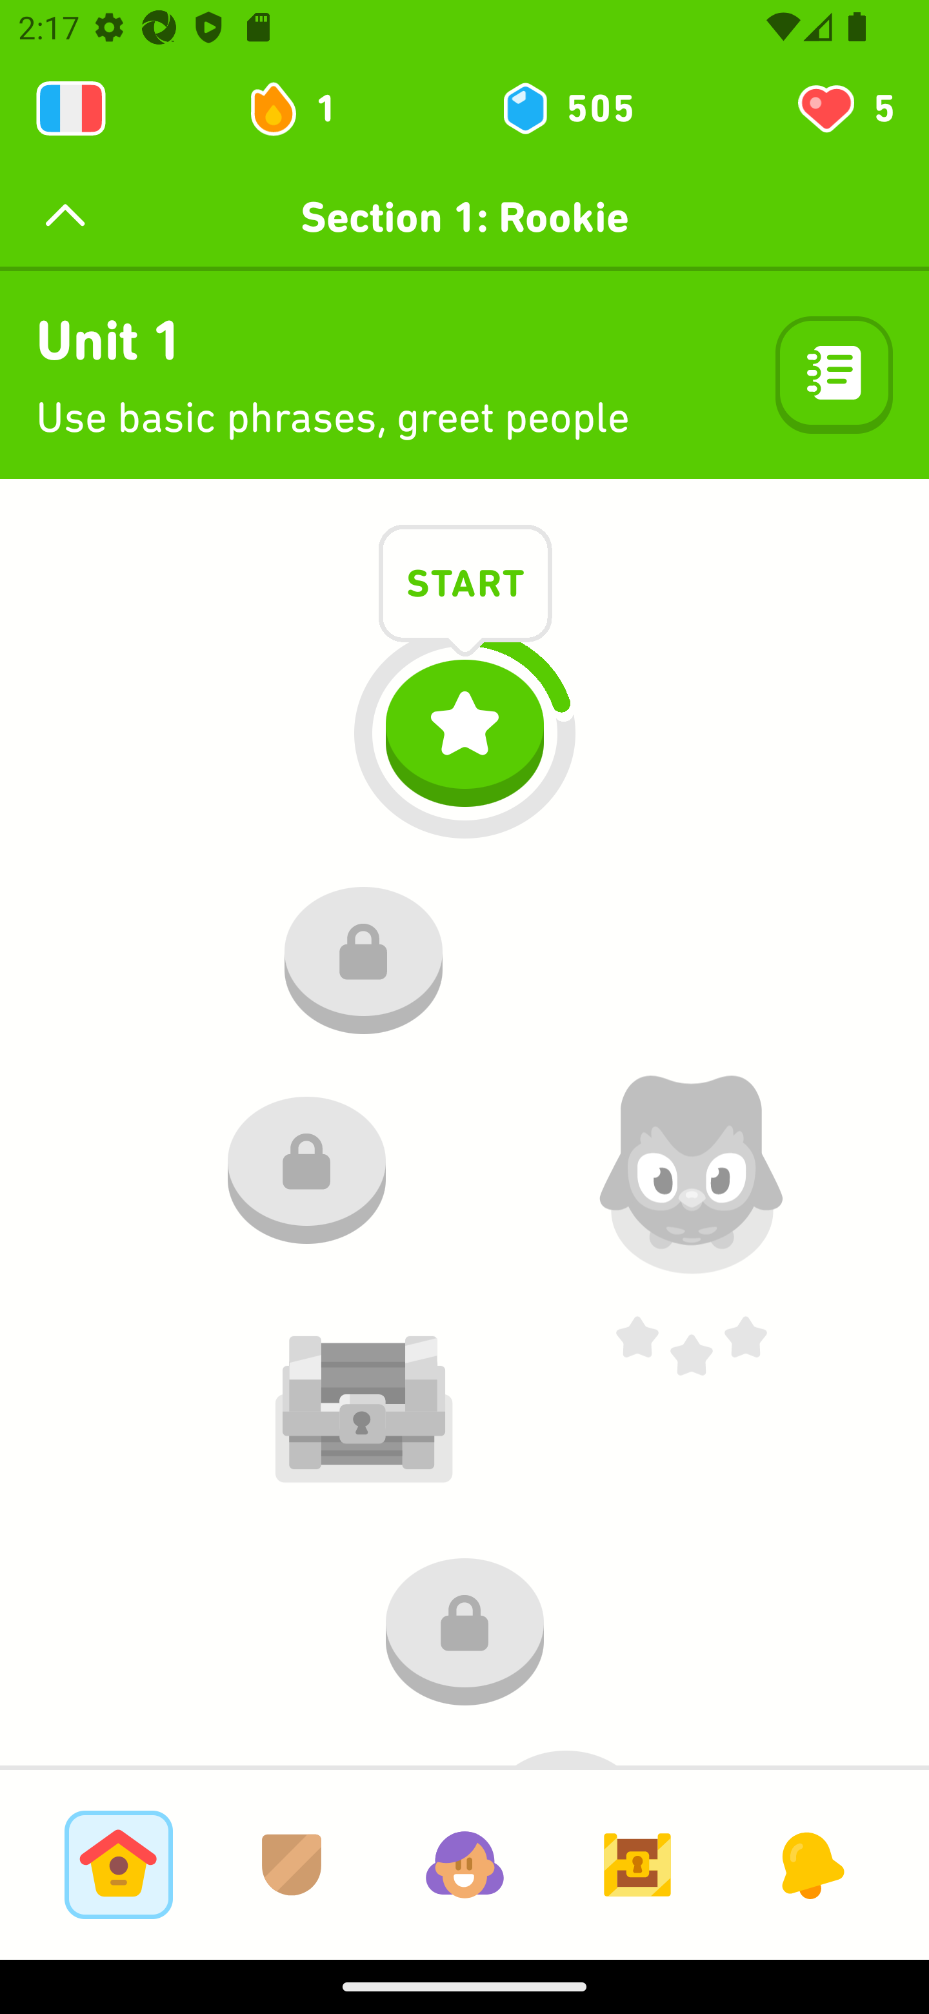 The width and height of the screenshot is (929, 2014). Describe the element at coordinates (465, 587) in the screenshot. I see `START` at that location.